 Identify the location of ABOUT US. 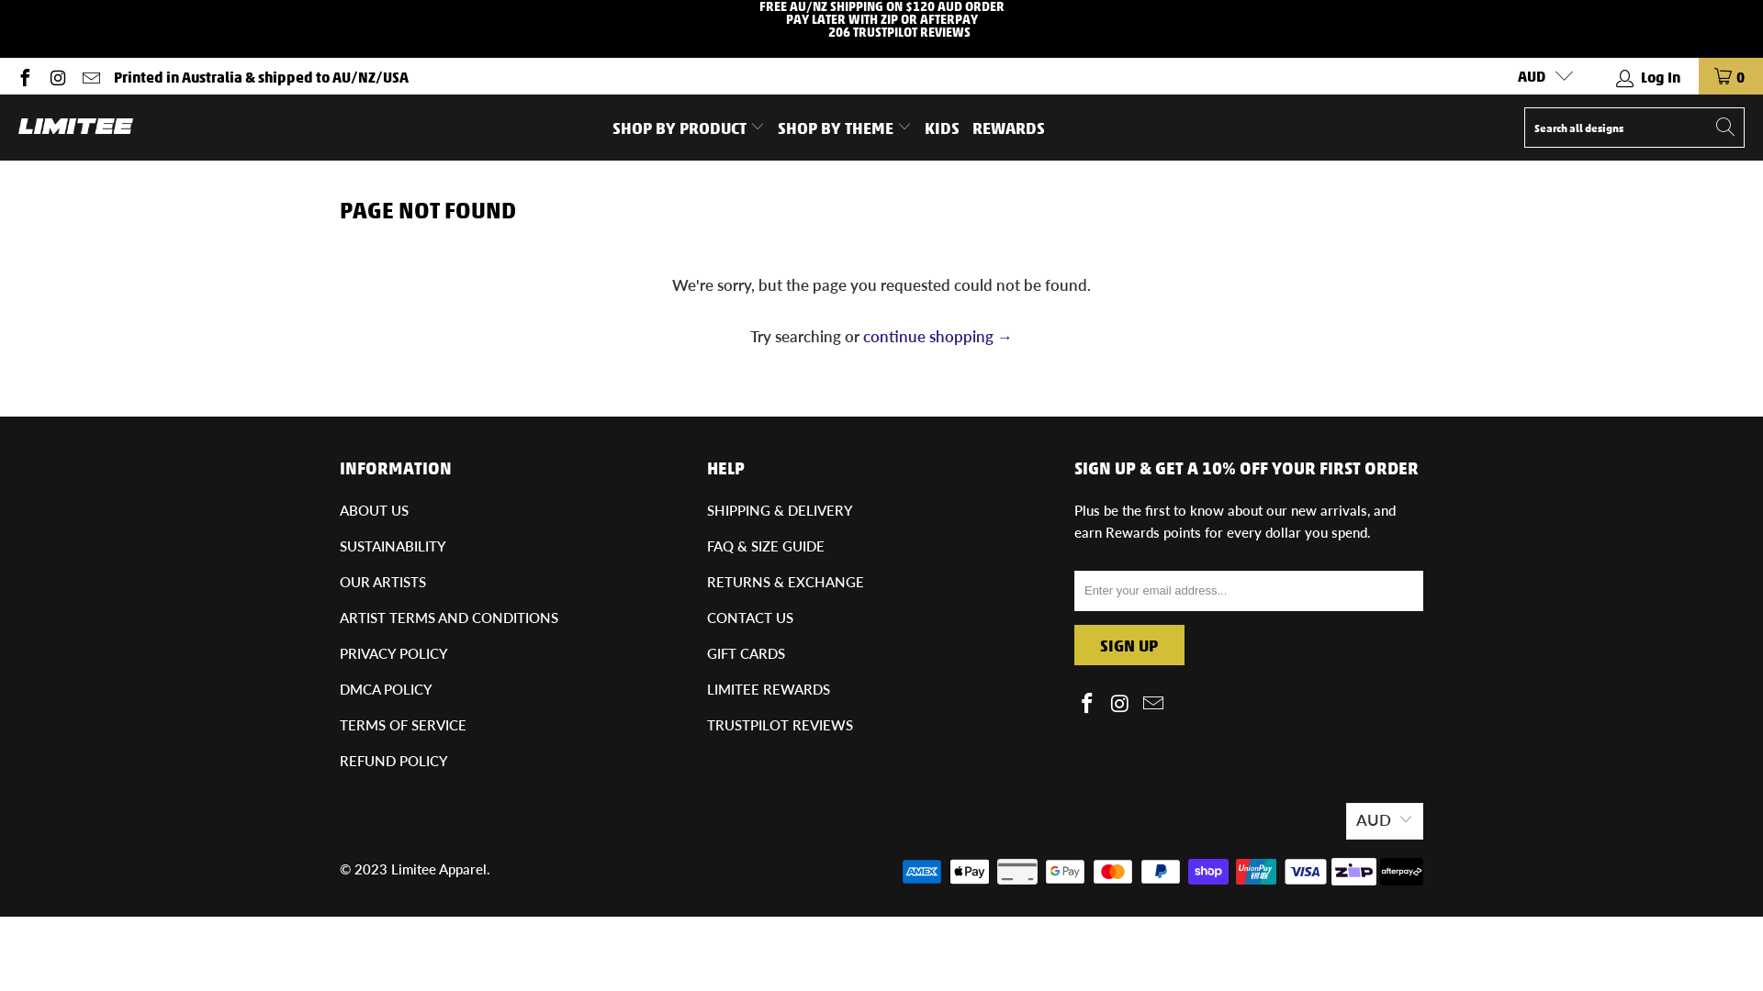
(375, 510).